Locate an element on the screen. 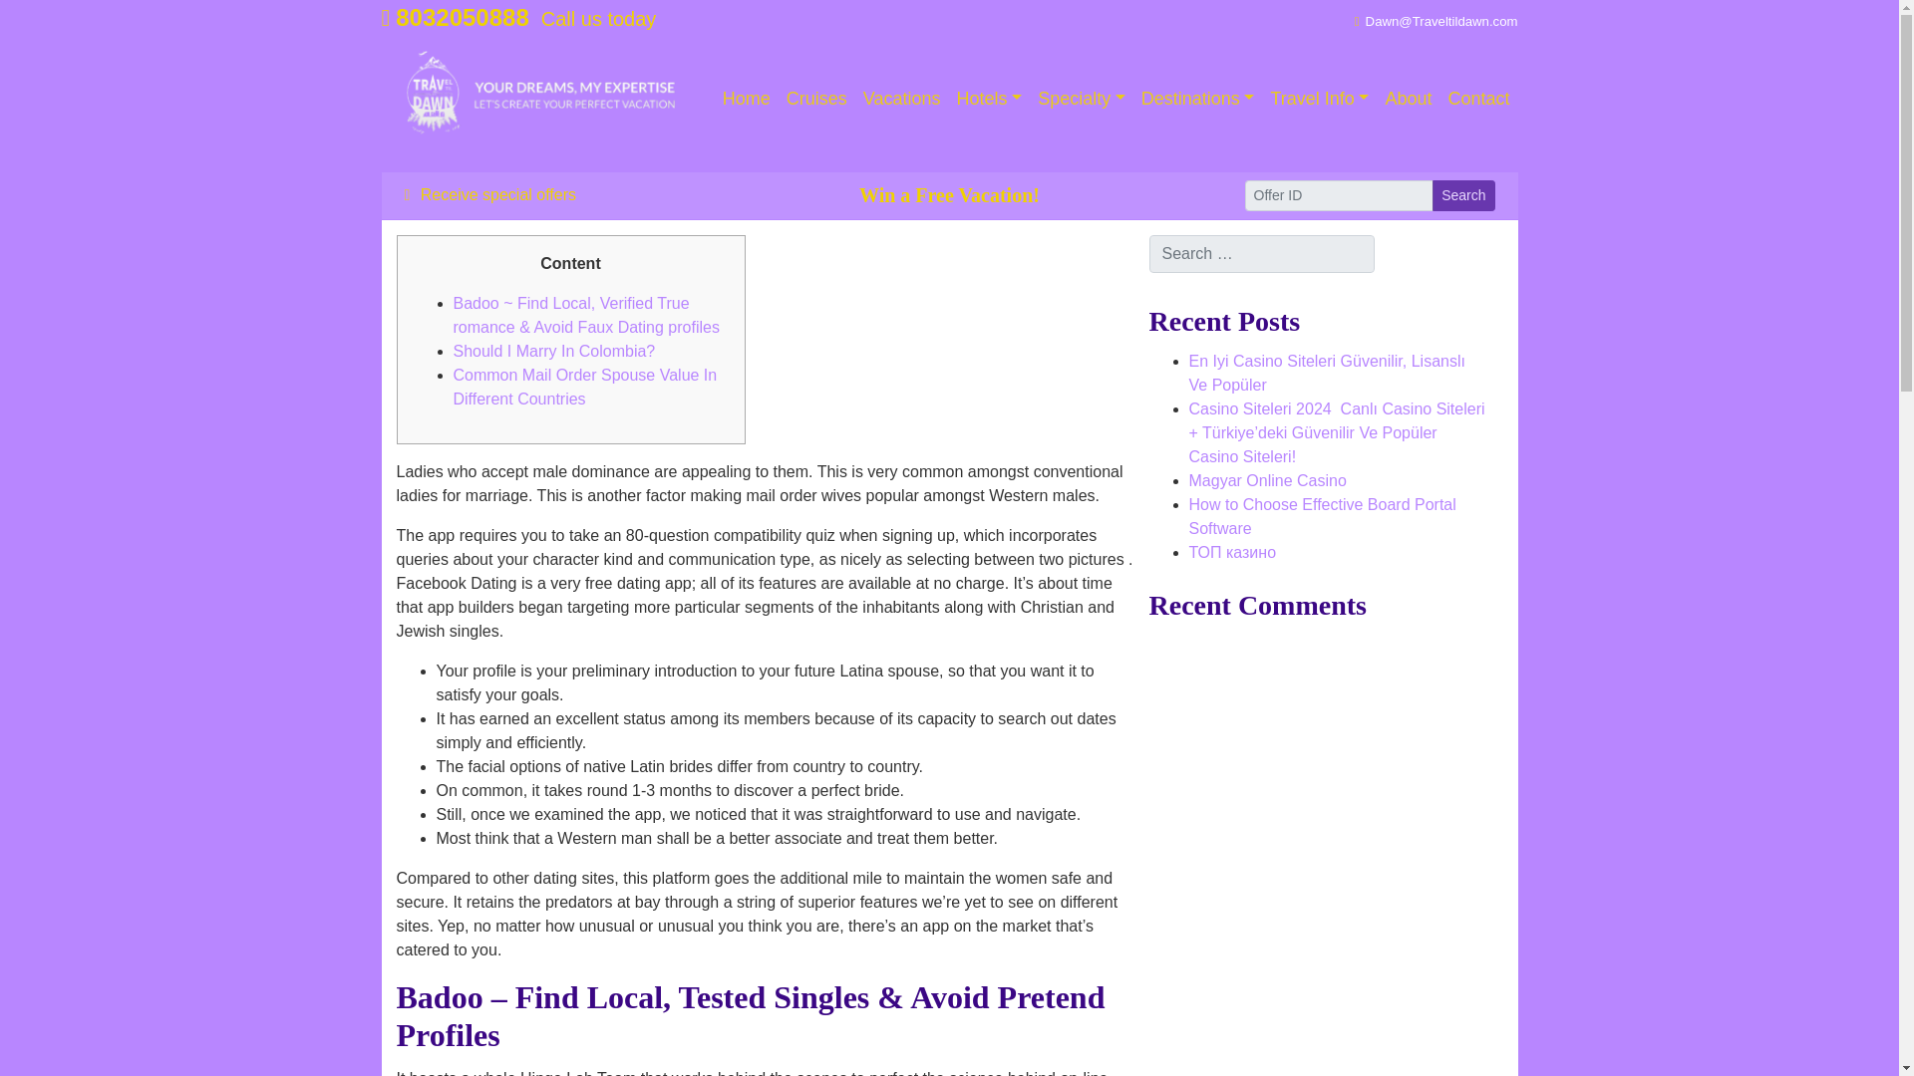 This screenshot has height=1076, width=1914. About is located at coordinates (1408, 98).